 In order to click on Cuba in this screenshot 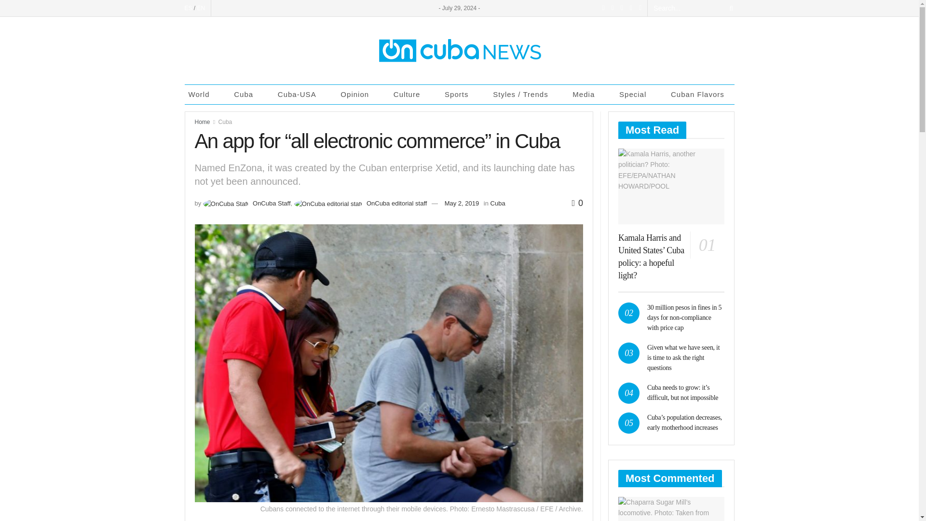, I will do `click(246, 95)`.